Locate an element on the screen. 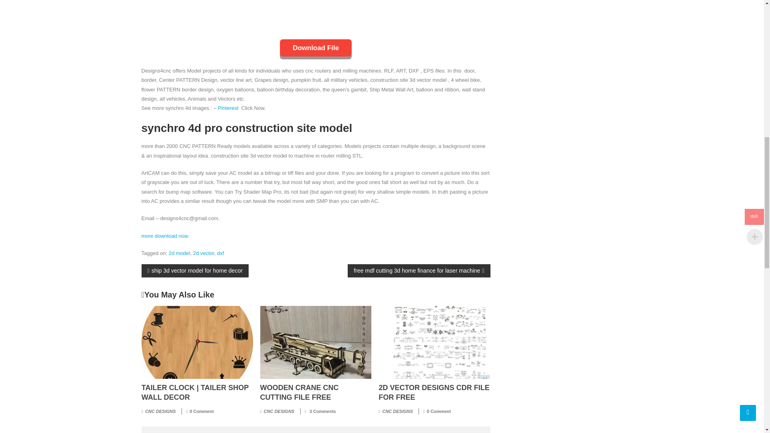 The height and width of the screenshot is (433, 770). more download now. is located at coordinates (164, 236).